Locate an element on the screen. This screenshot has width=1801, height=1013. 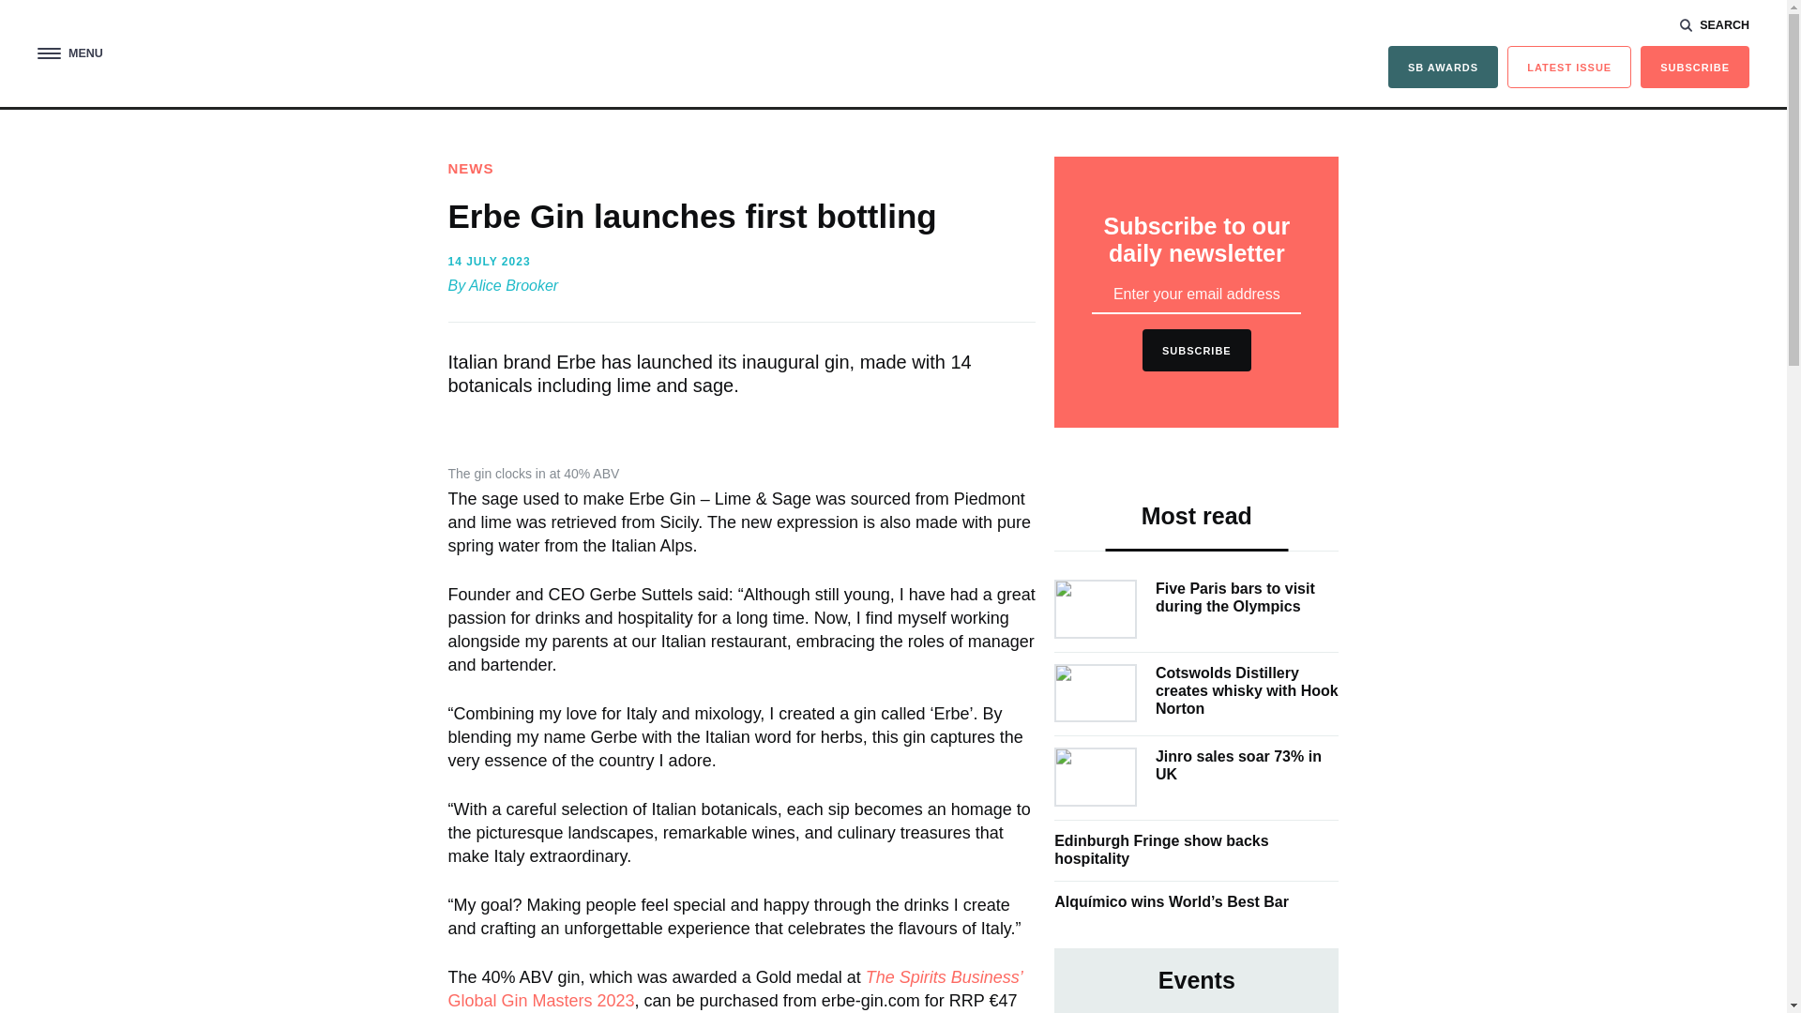
LATEST ISSUE is located at coordinates (1569, 66).